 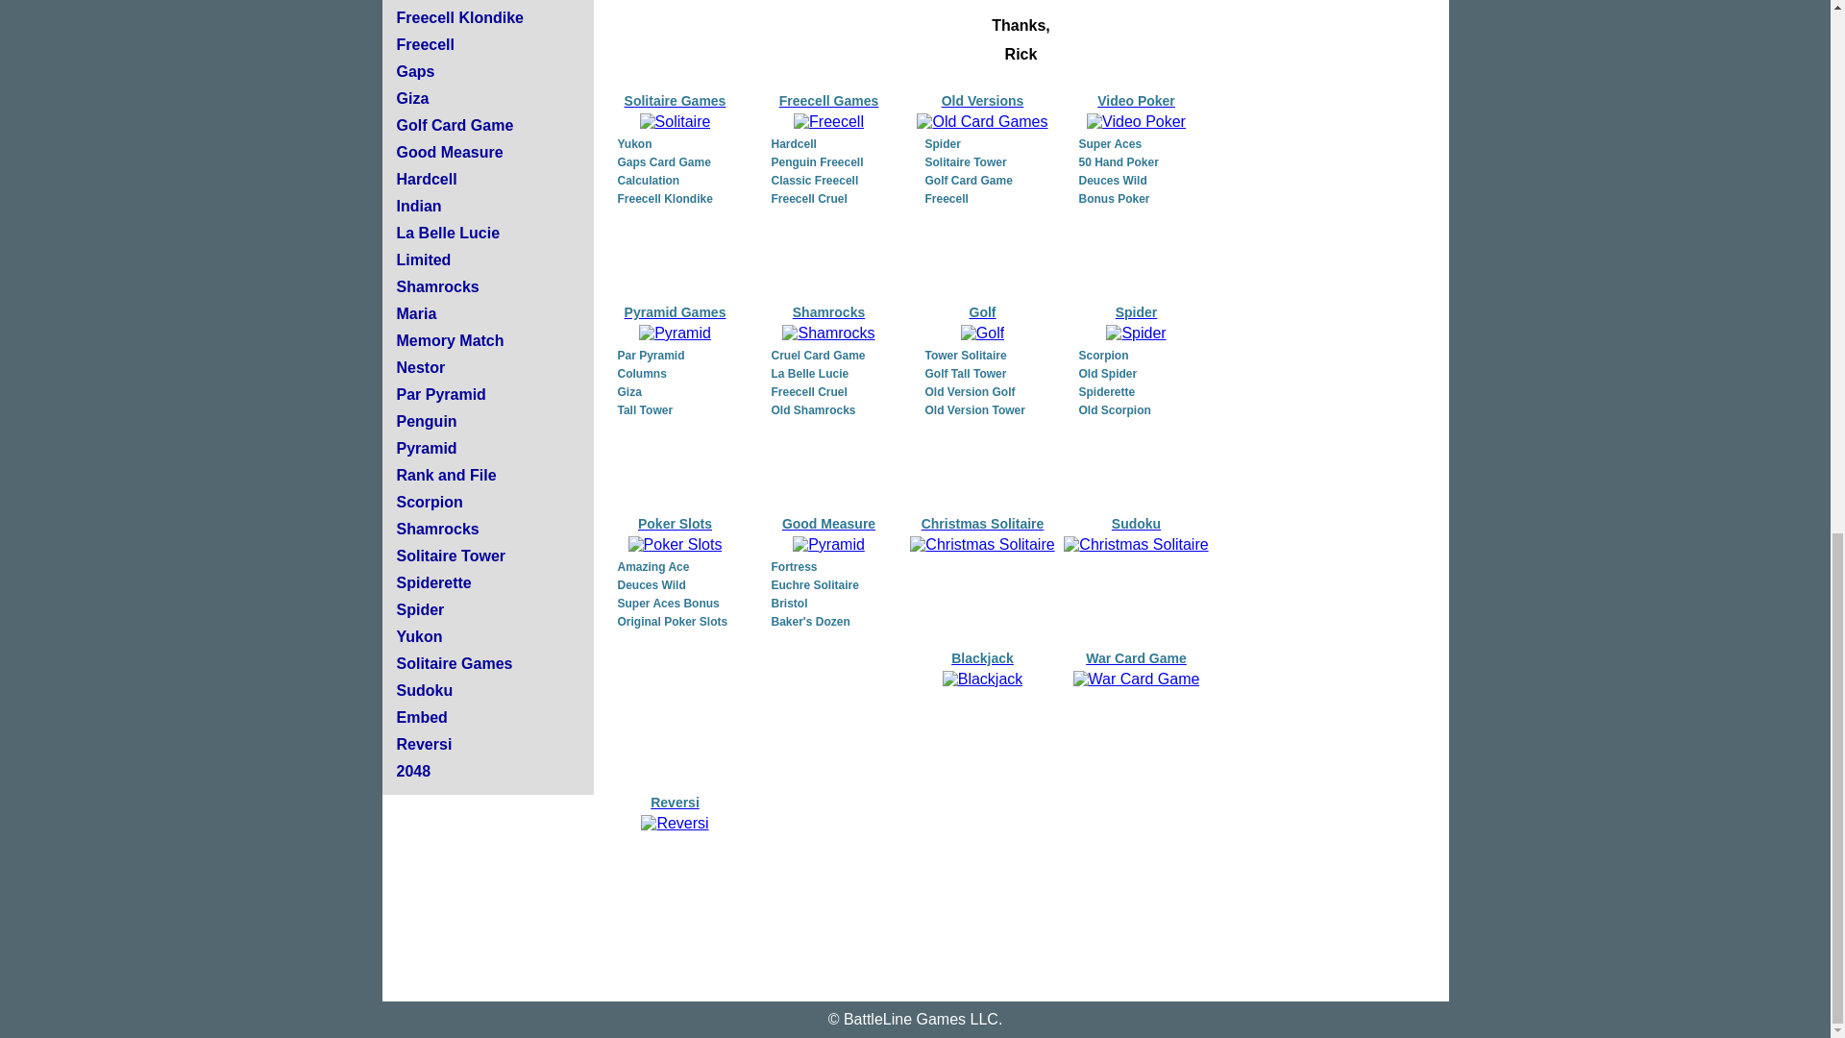 What do you see at coordinates (436, 529) in the screenshot?
I see `Shamrocks` at bounding box center [436, 529].